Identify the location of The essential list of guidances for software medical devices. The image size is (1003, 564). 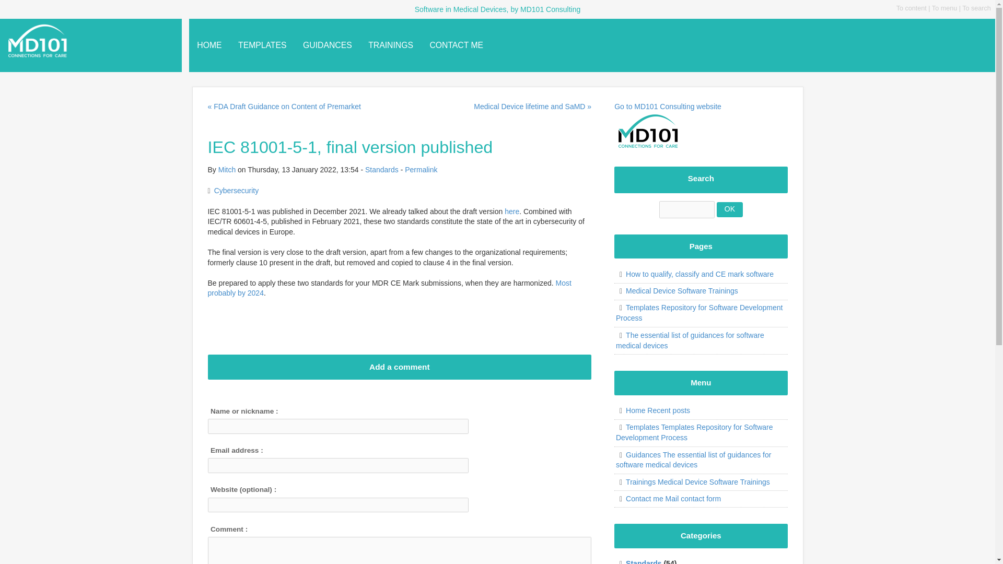
(690, 340).